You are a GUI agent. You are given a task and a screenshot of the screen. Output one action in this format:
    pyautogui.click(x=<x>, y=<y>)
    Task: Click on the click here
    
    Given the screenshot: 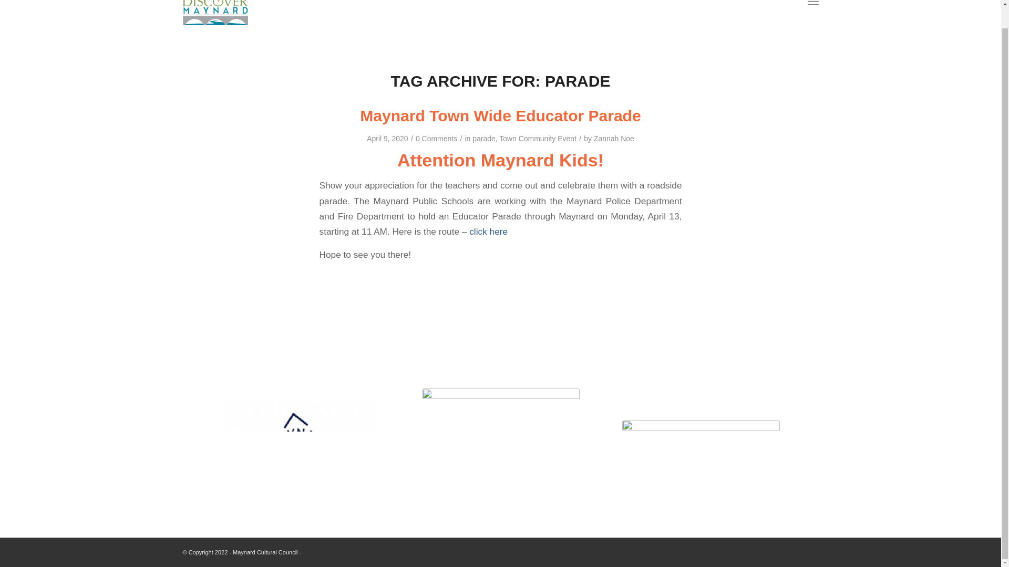 What is the action you would take?
    pyautogui.click(x=488, y=231)
    